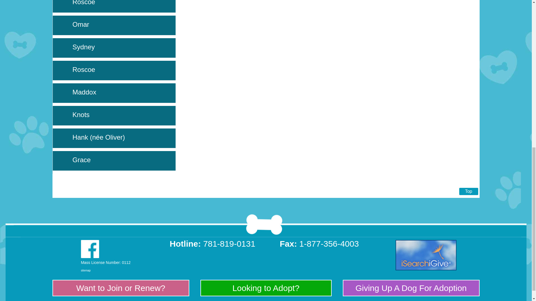 This screenshot has width=536, height=301. I want to click on Roscoe, so click(84, 70).